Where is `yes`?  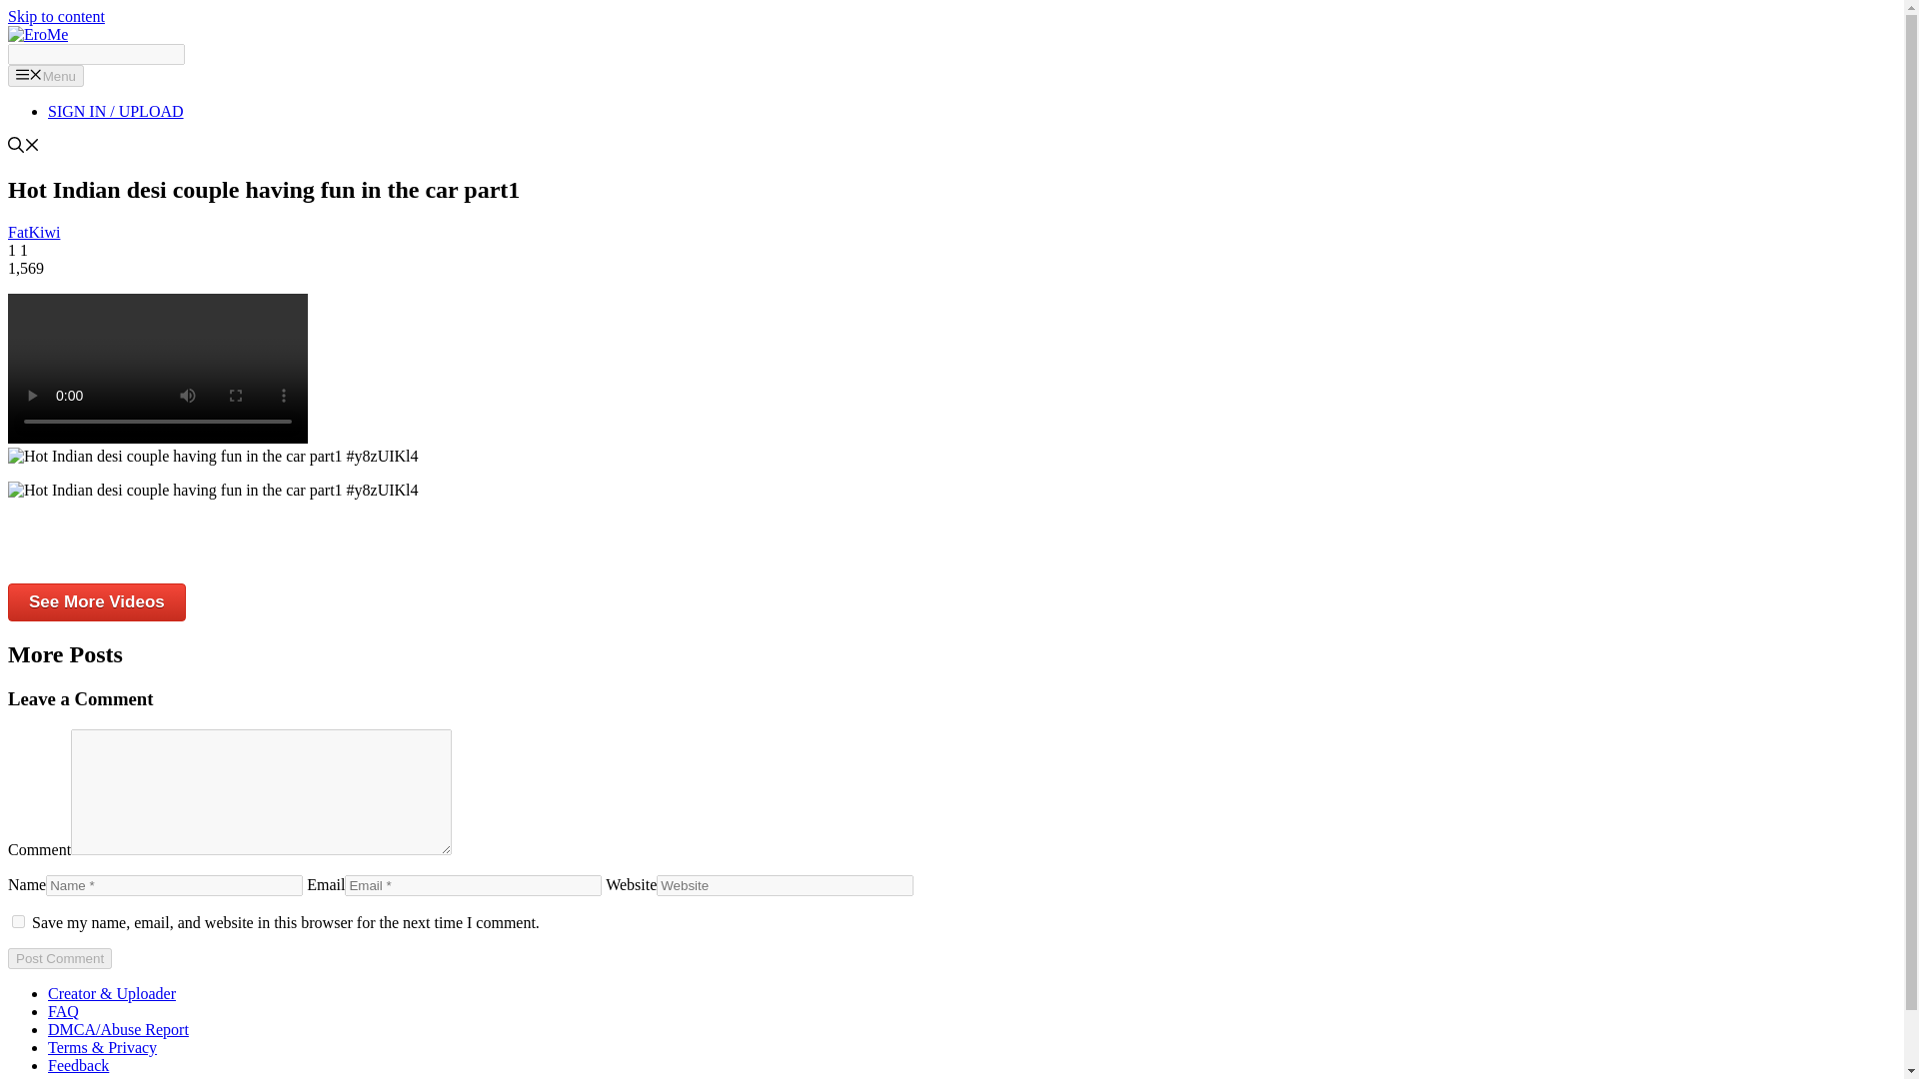 yes is located at coordinates (18, 921).